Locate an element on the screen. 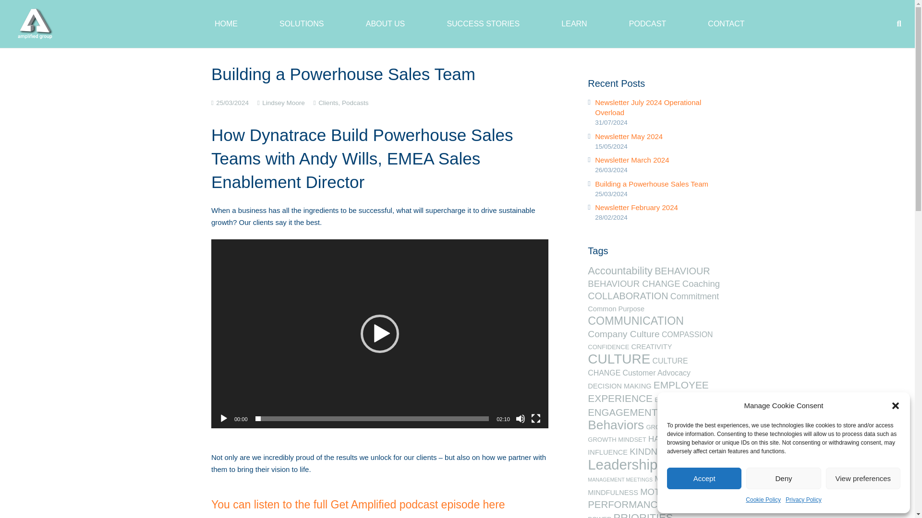 This screenshot has width=922, height=518. Clients is located at coordinates (328, 103).